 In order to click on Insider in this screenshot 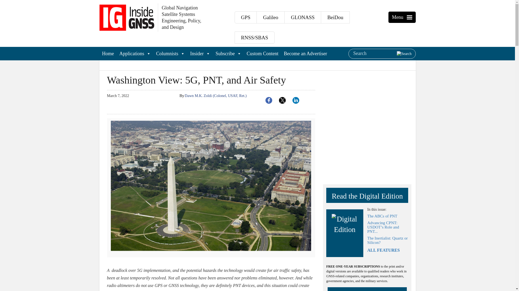, I will do `click(200, 53)`.